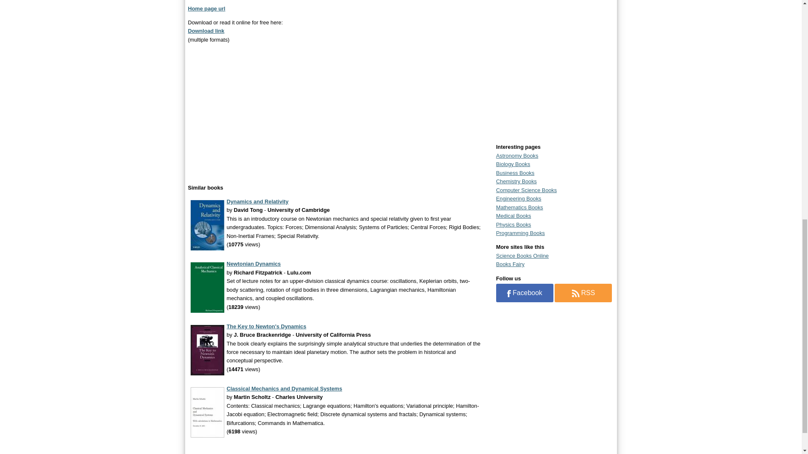 Image resolution: width=808 pixels, height=454 pixels. Describe the element at coordinates (284, 388) in the screenshot. I see `Classical Mechanics and Dynamical Systems` at that location.